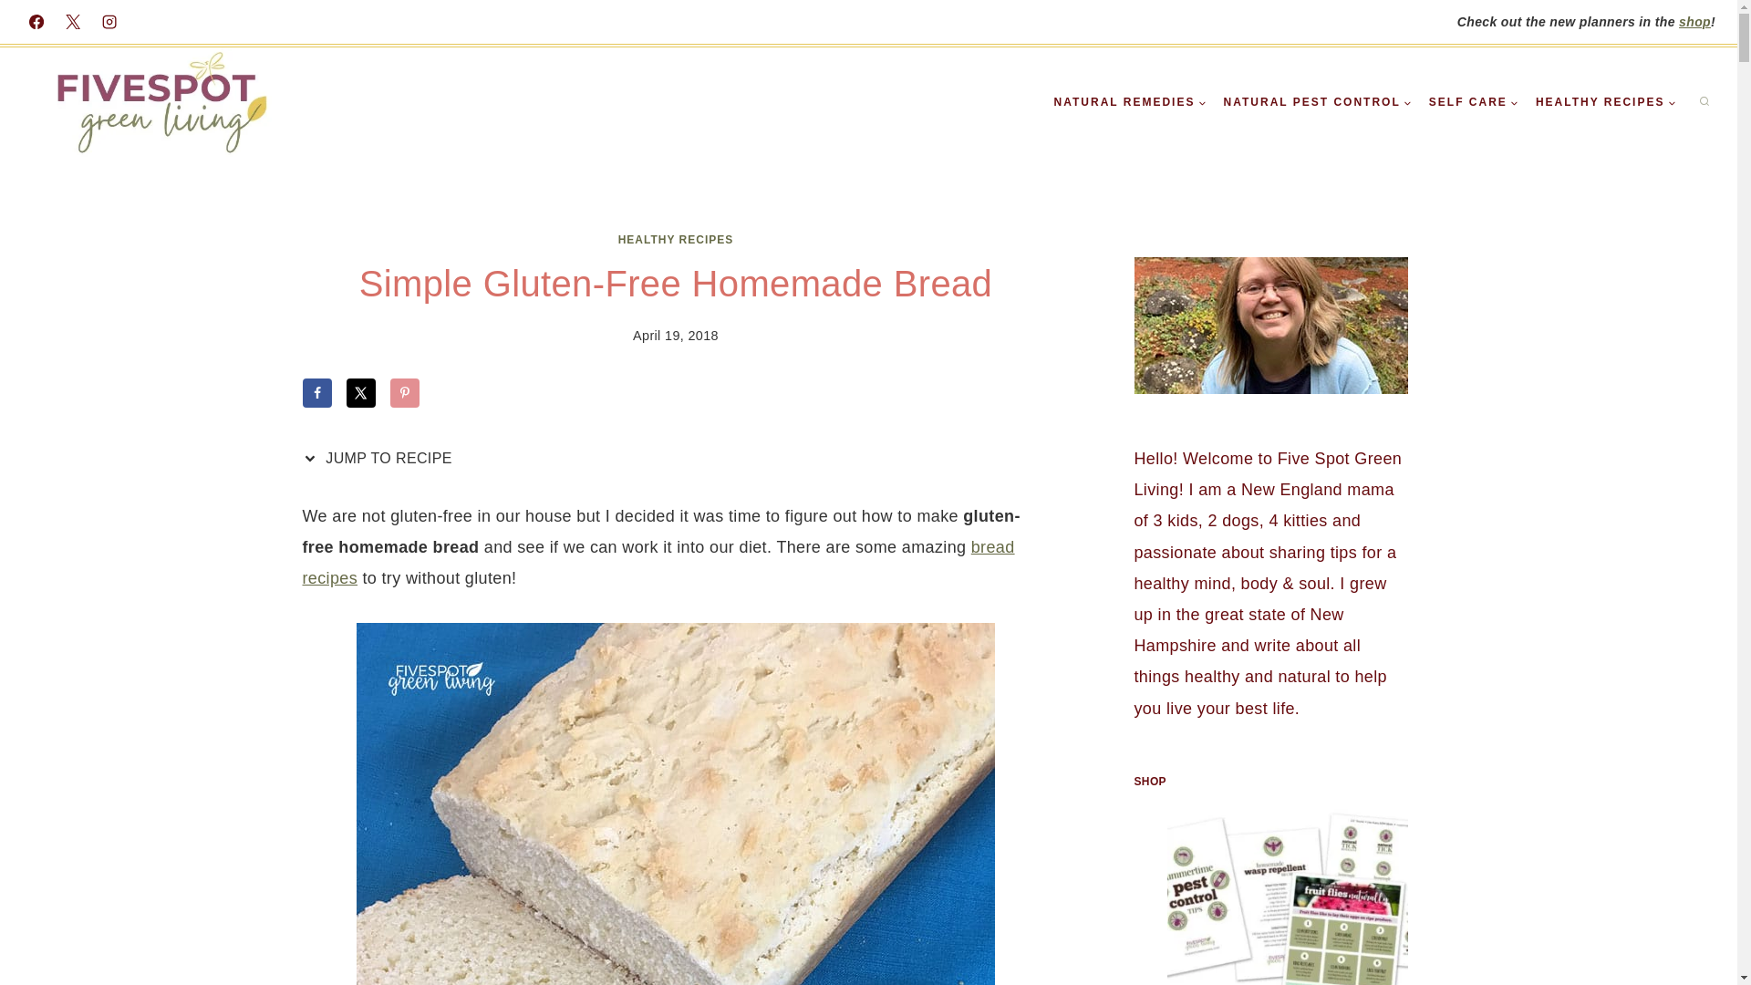 Image resolution: width=1751 pixels, height=985 pixels. I want to click on Share on X, so click(361, 392).